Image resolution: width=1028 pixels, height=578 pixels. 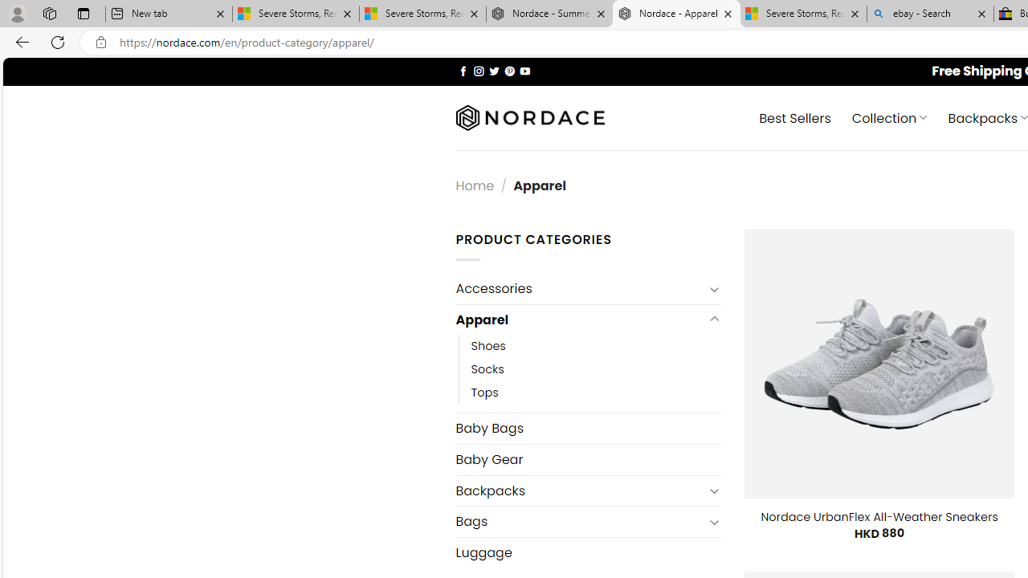 I want to click on Follow on Facebook, so click(x=463, y=71).